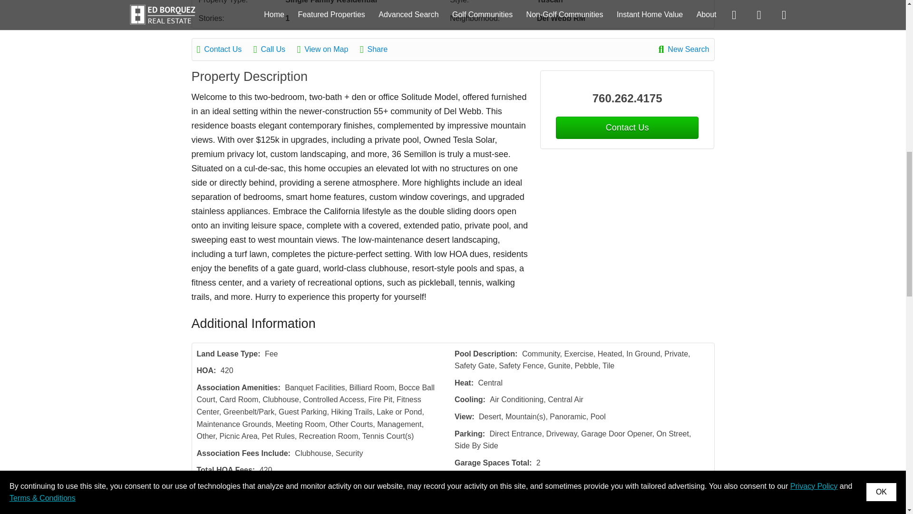 The height and width of the screenshot is (514, 913). I want to click on Share, so click(379, 49).